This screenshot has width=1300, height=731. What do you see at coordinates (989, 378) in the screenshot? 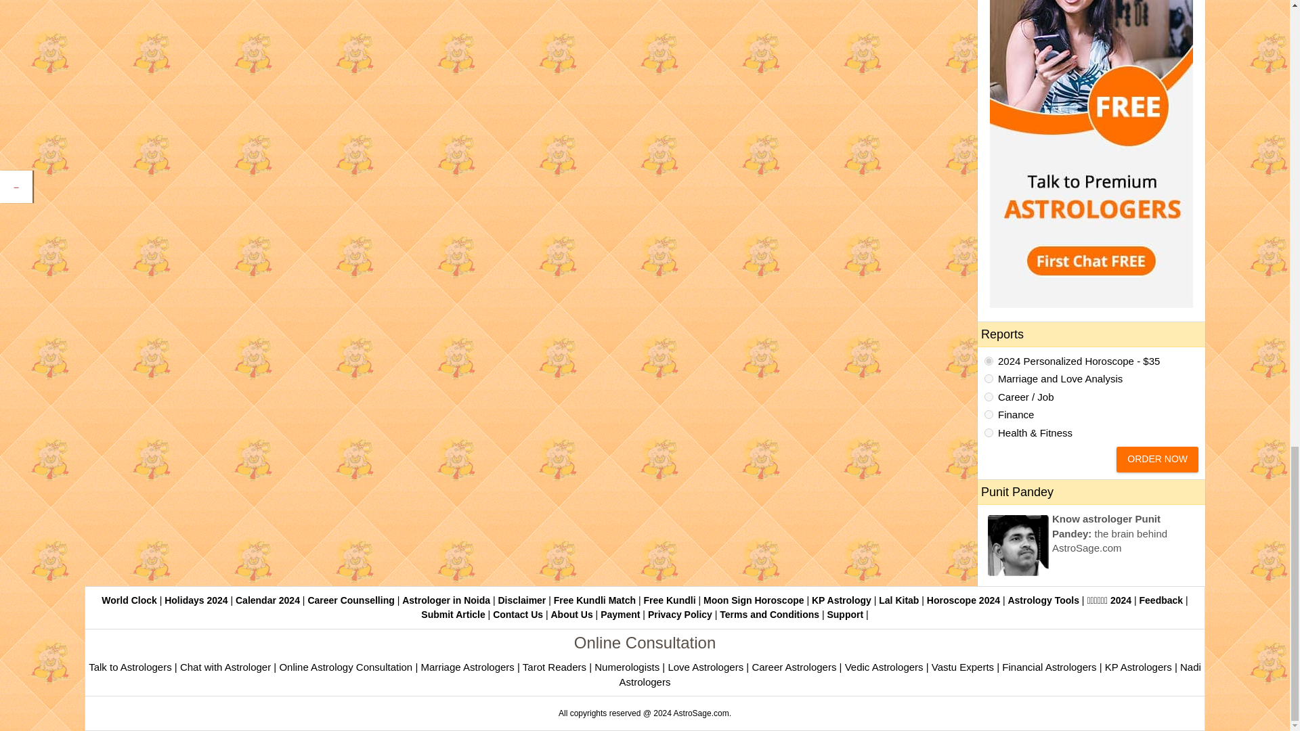
I see `marriage-and-love-analysis-new2` at bounding box center [989, 378].